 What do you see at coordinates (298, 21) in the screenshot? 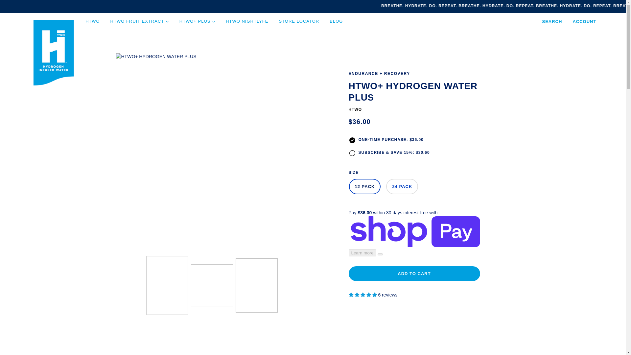
I see `STORE LOCATOR` at bounding box center [298, 21].